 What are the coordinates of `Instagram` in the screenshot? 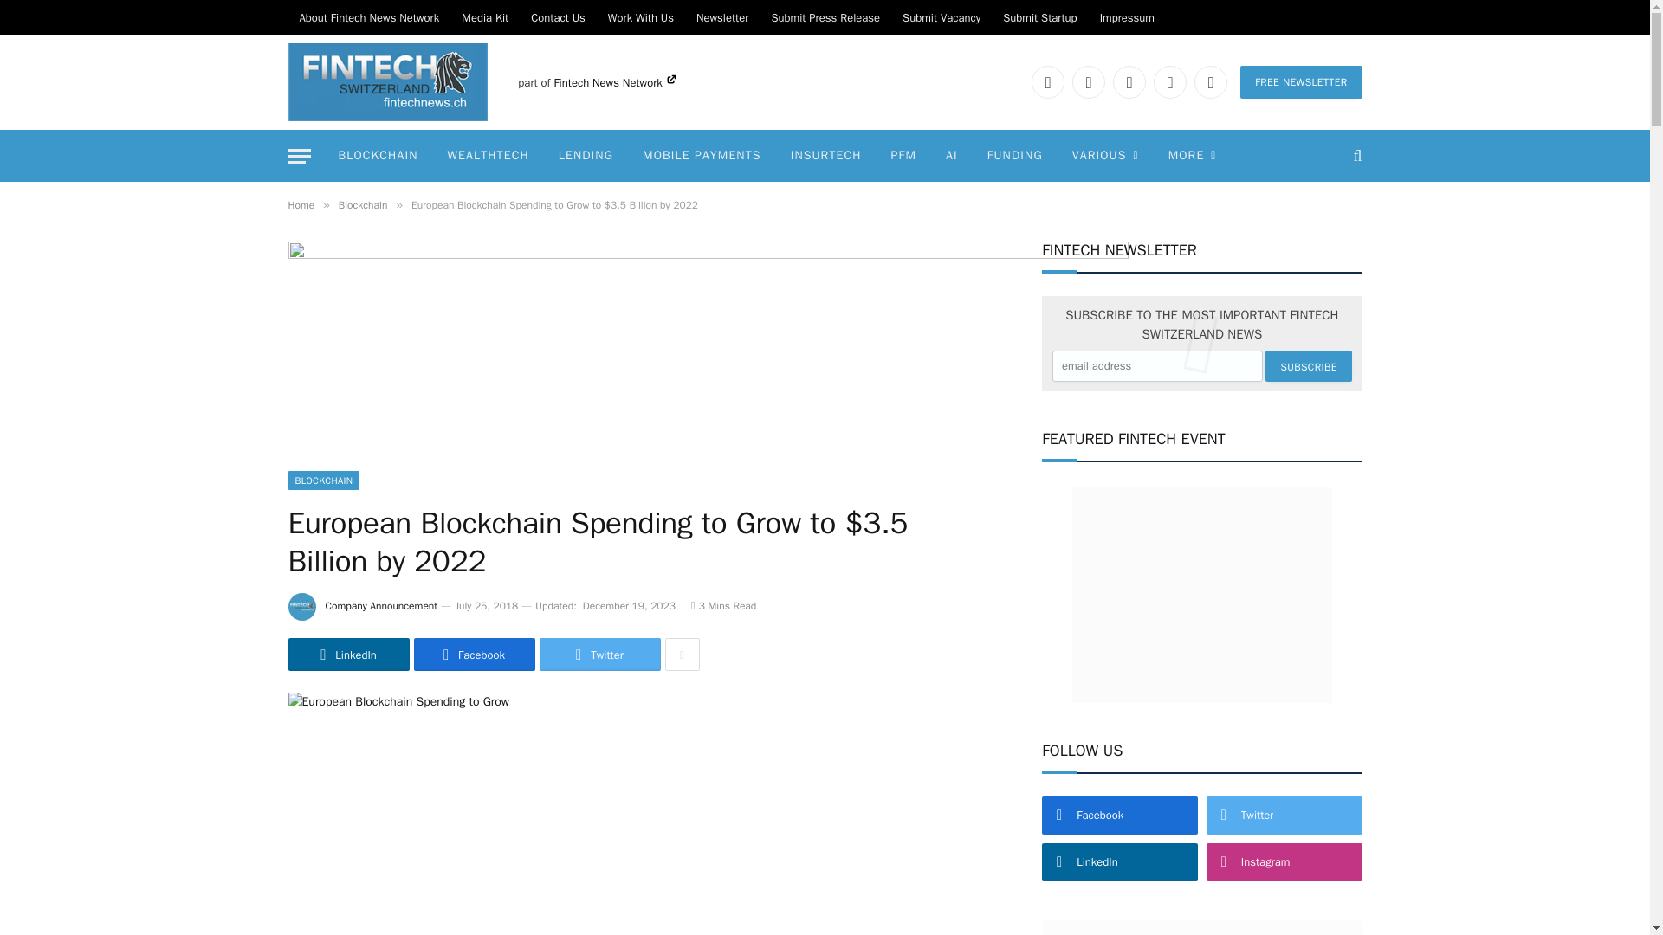 It's located at (1170, 81).